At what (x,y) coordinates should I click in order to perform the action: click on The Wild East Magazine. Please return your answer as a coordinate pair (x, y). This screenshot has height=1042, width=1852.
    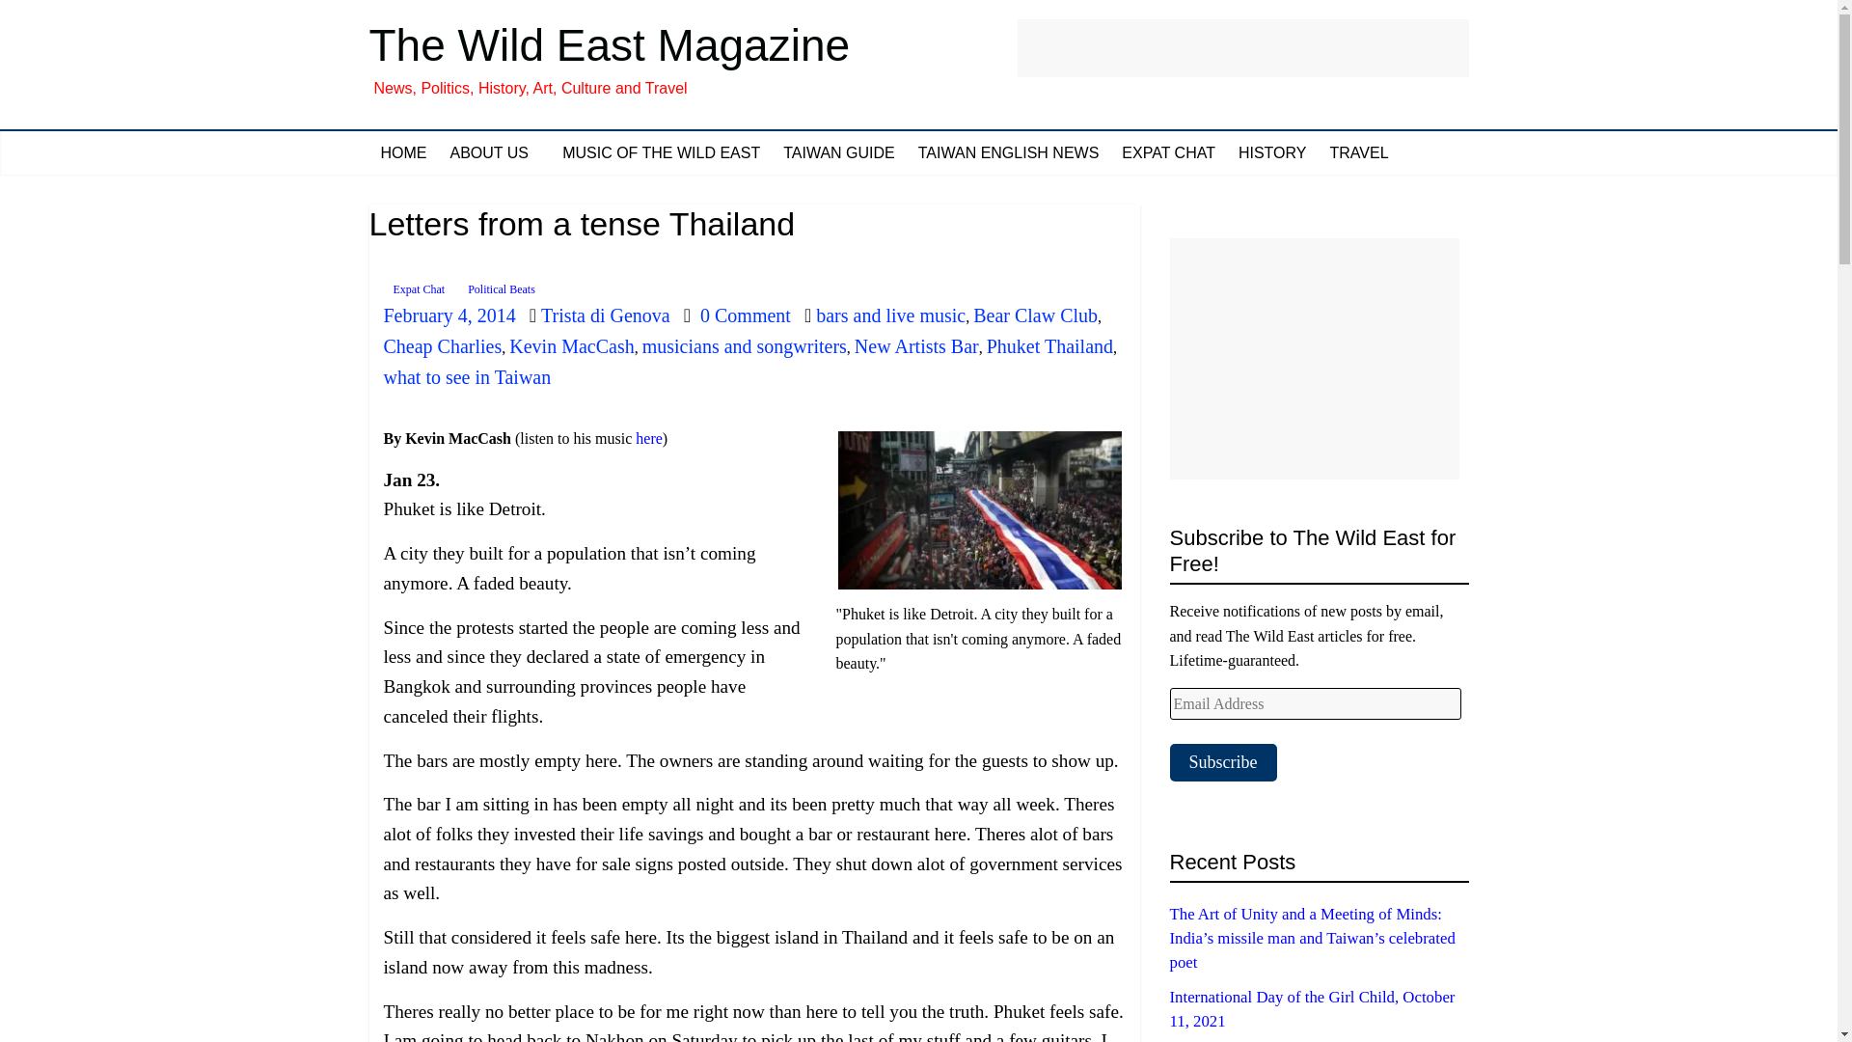
    Looking at the image, I should click on (610, 44).